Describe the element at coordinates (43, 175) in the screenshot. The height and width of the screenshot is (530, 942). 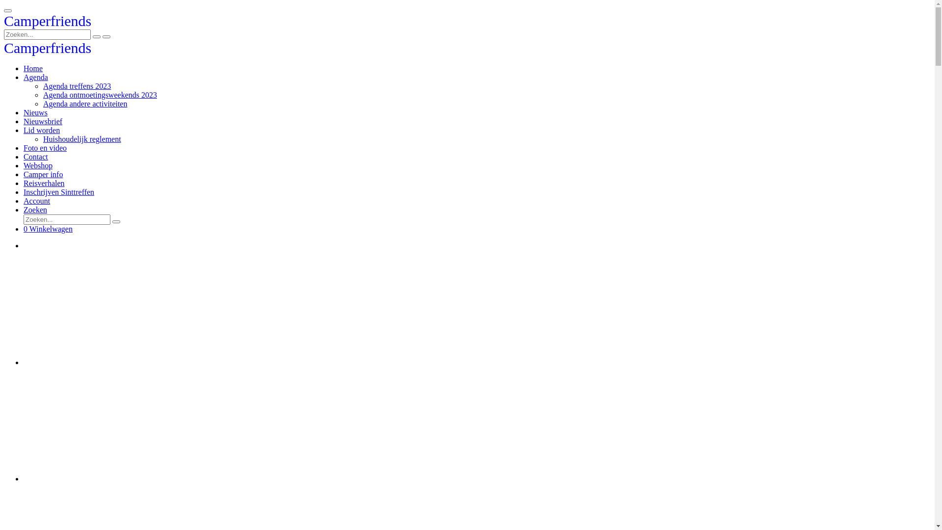
I see `Camper info` at that location.